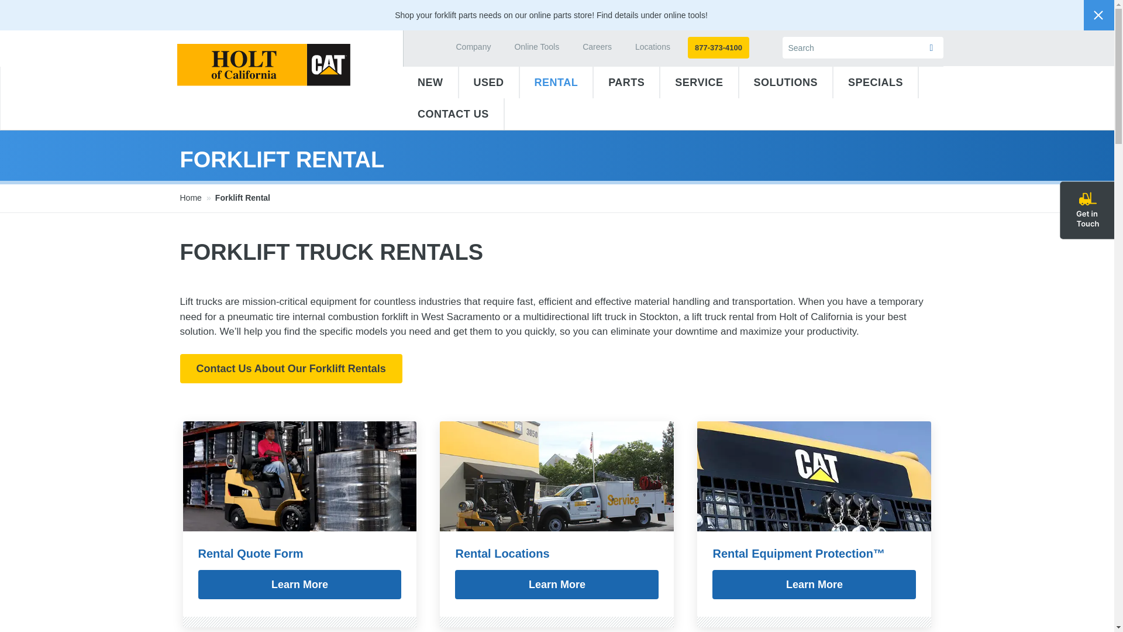  Describe the element at coordinates (474, 48) in the screenshot. I see `Company` at that location.